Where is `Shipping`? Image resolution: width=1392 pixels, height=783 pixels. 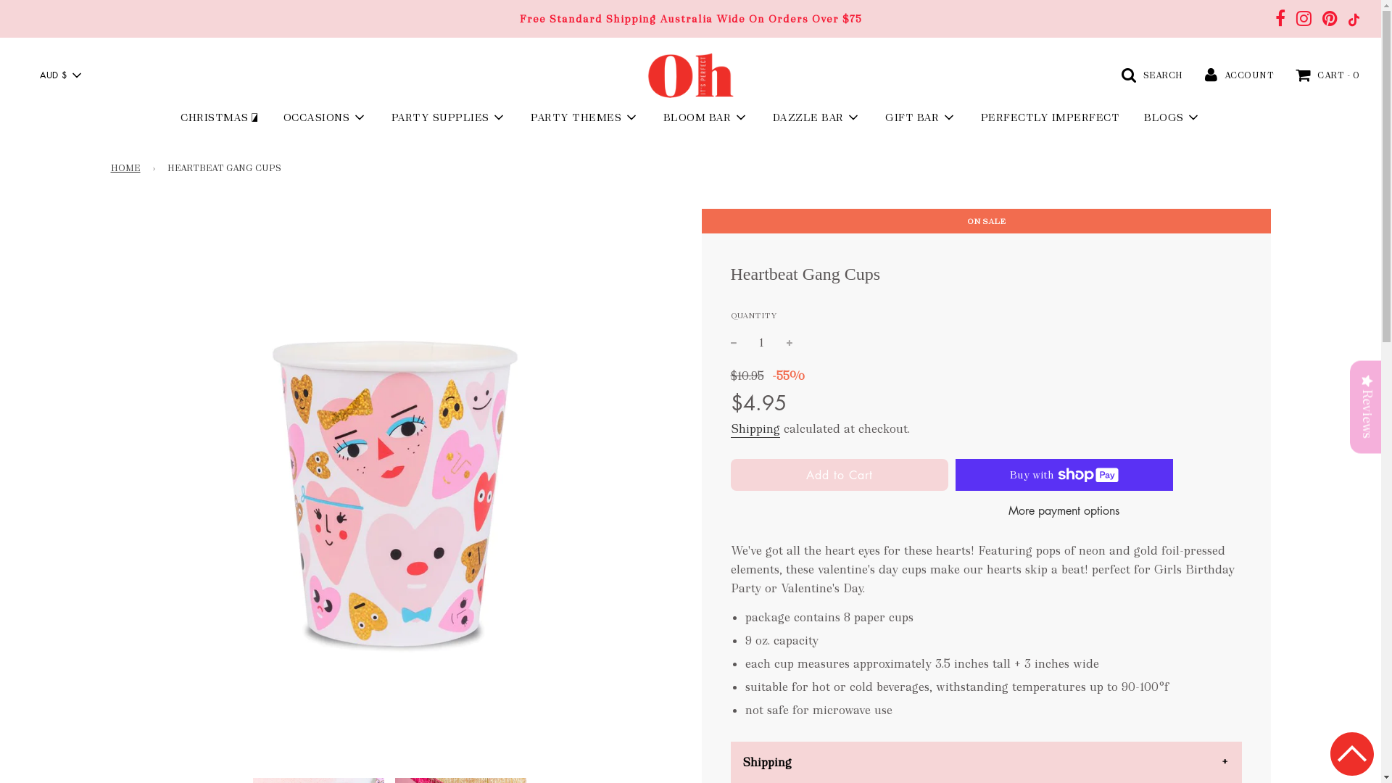 Shipping is located at coordinates (755, 429).